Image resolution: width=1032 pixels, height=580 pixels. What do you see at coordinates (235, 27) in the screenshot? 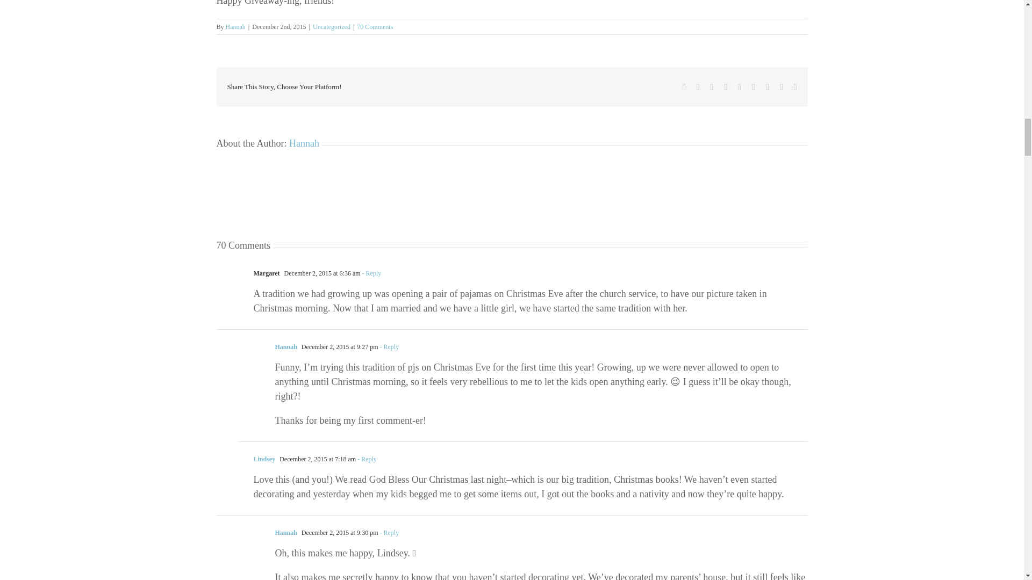
I see `Hannah` at bounding box center [235, 27].